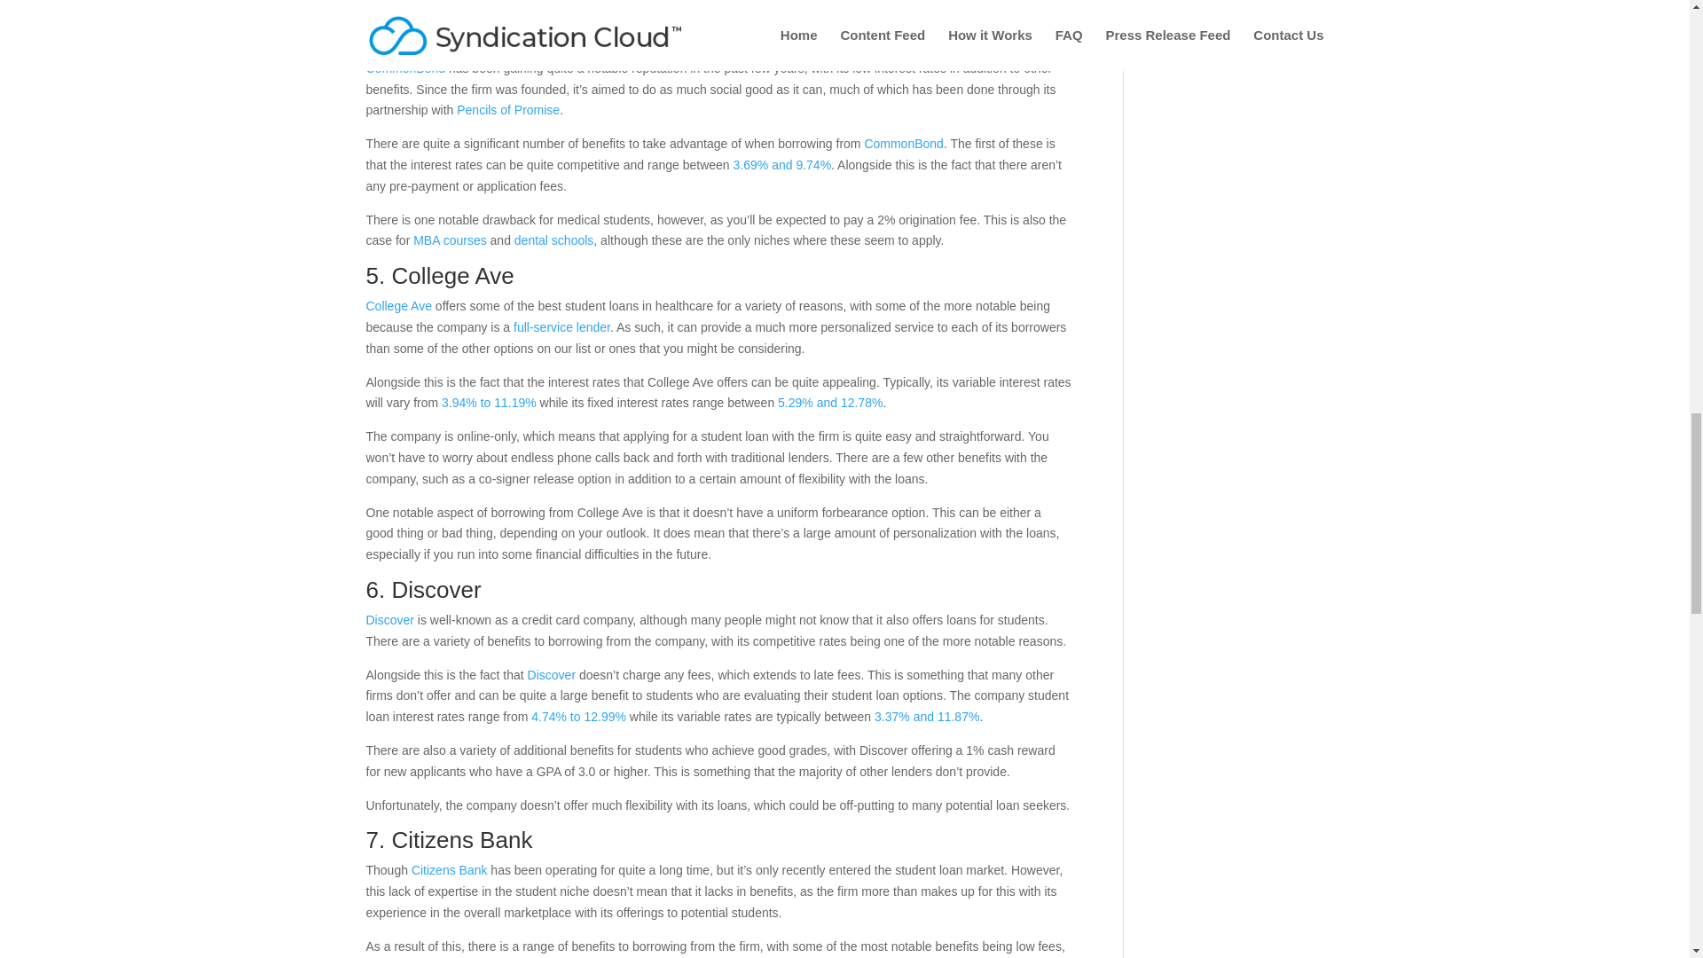  Describe the element at coordinates (507, 109) in the screenshot. I see `Pencils of Promise` at that location.